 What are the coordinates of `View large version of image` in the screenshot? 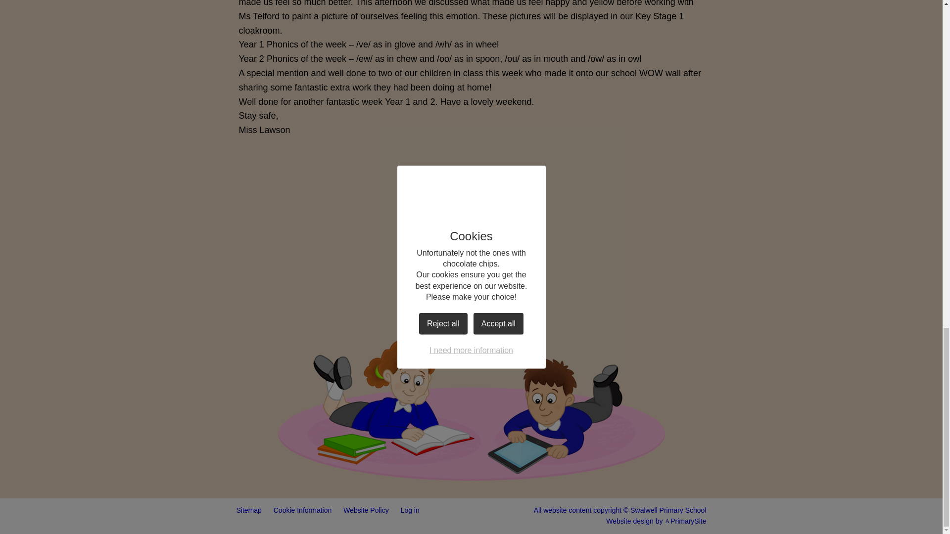 It's located at (649, 188).